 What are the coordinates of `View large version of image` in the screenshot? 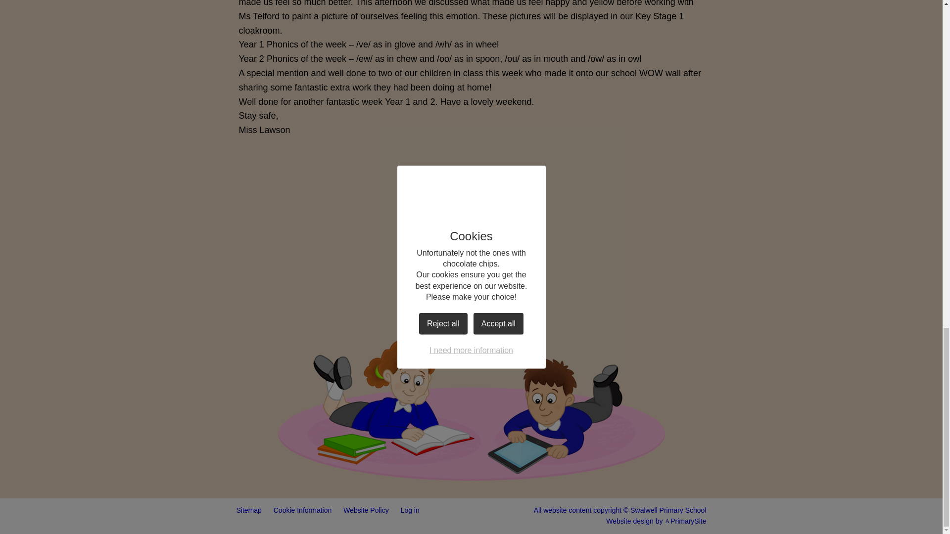 It's located at (649, 188).